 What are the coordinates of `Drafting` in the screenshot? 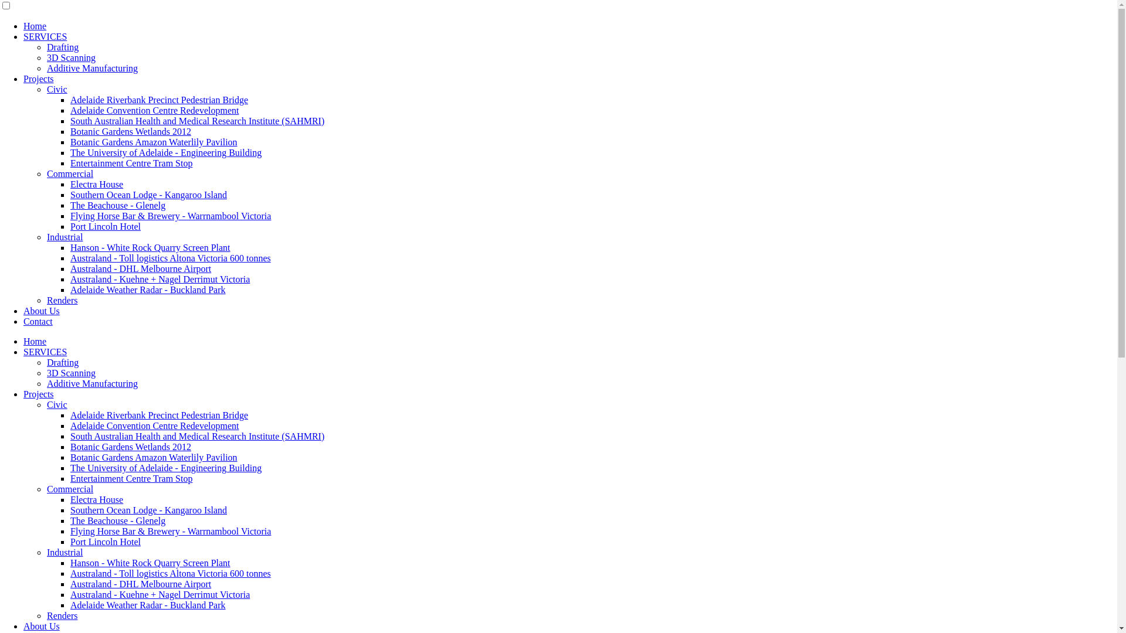 It's located at (63, 47).